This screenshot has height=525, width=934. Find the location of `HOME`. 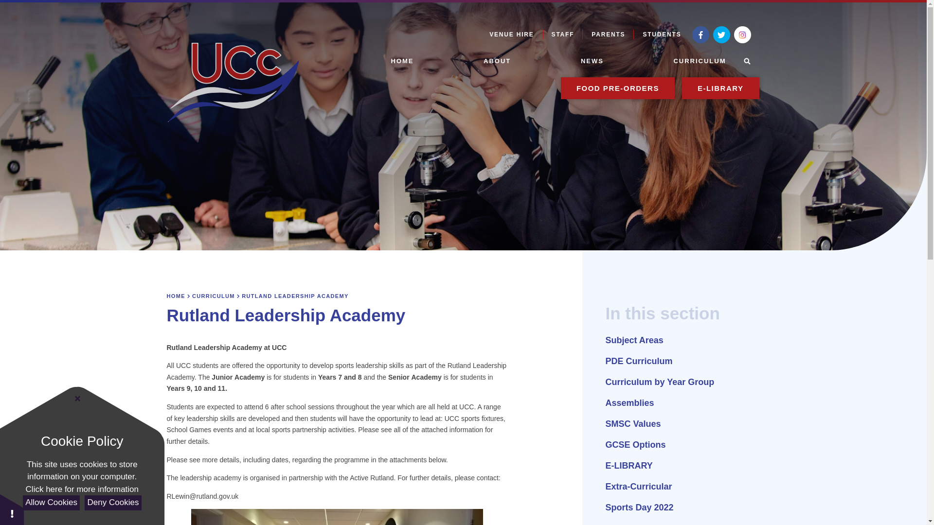

HOME is located at coordinates (402, 60).